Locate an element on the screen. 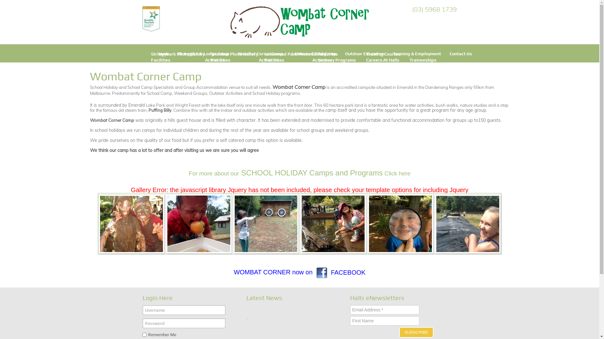 Image resolution: width=604 pixels, height=339 pixels. Wombat Corner Camp is located at coordinates (260, 53).